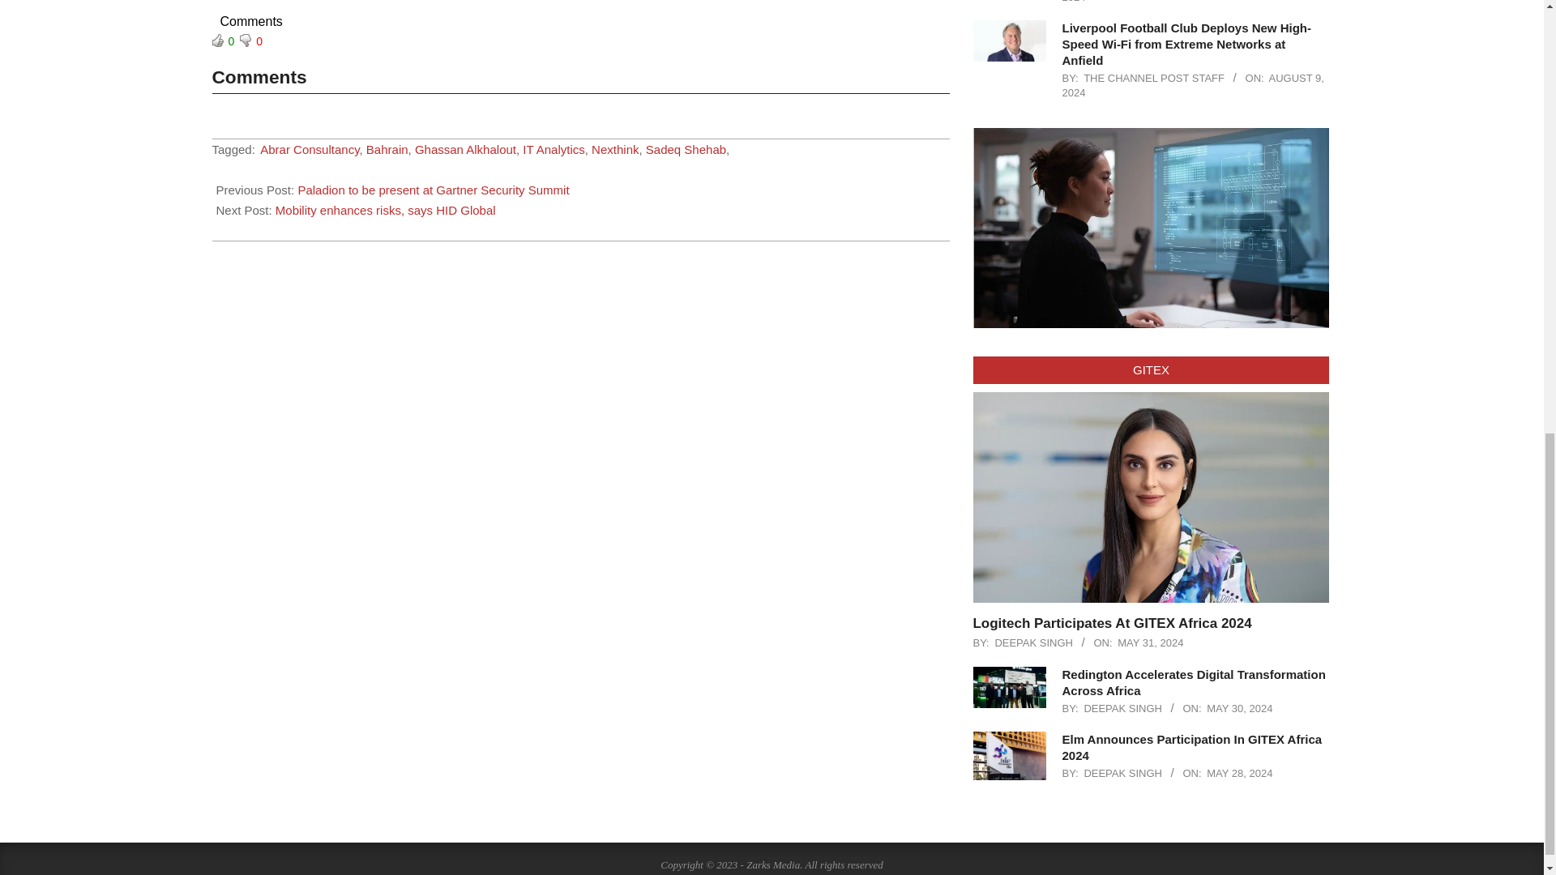 The image size is (1556, 875). What do you see at coordinates (1122, 708) in the screenshot?
I see `Posts by Deepak Singh` at bounding box center [1122, 708].